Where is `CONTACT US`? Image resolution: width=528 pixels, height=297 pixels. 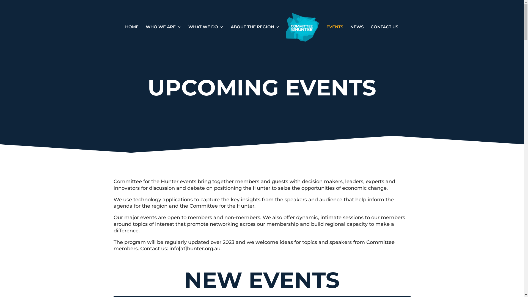
CONTACT US is located at coordinates (384, 38).